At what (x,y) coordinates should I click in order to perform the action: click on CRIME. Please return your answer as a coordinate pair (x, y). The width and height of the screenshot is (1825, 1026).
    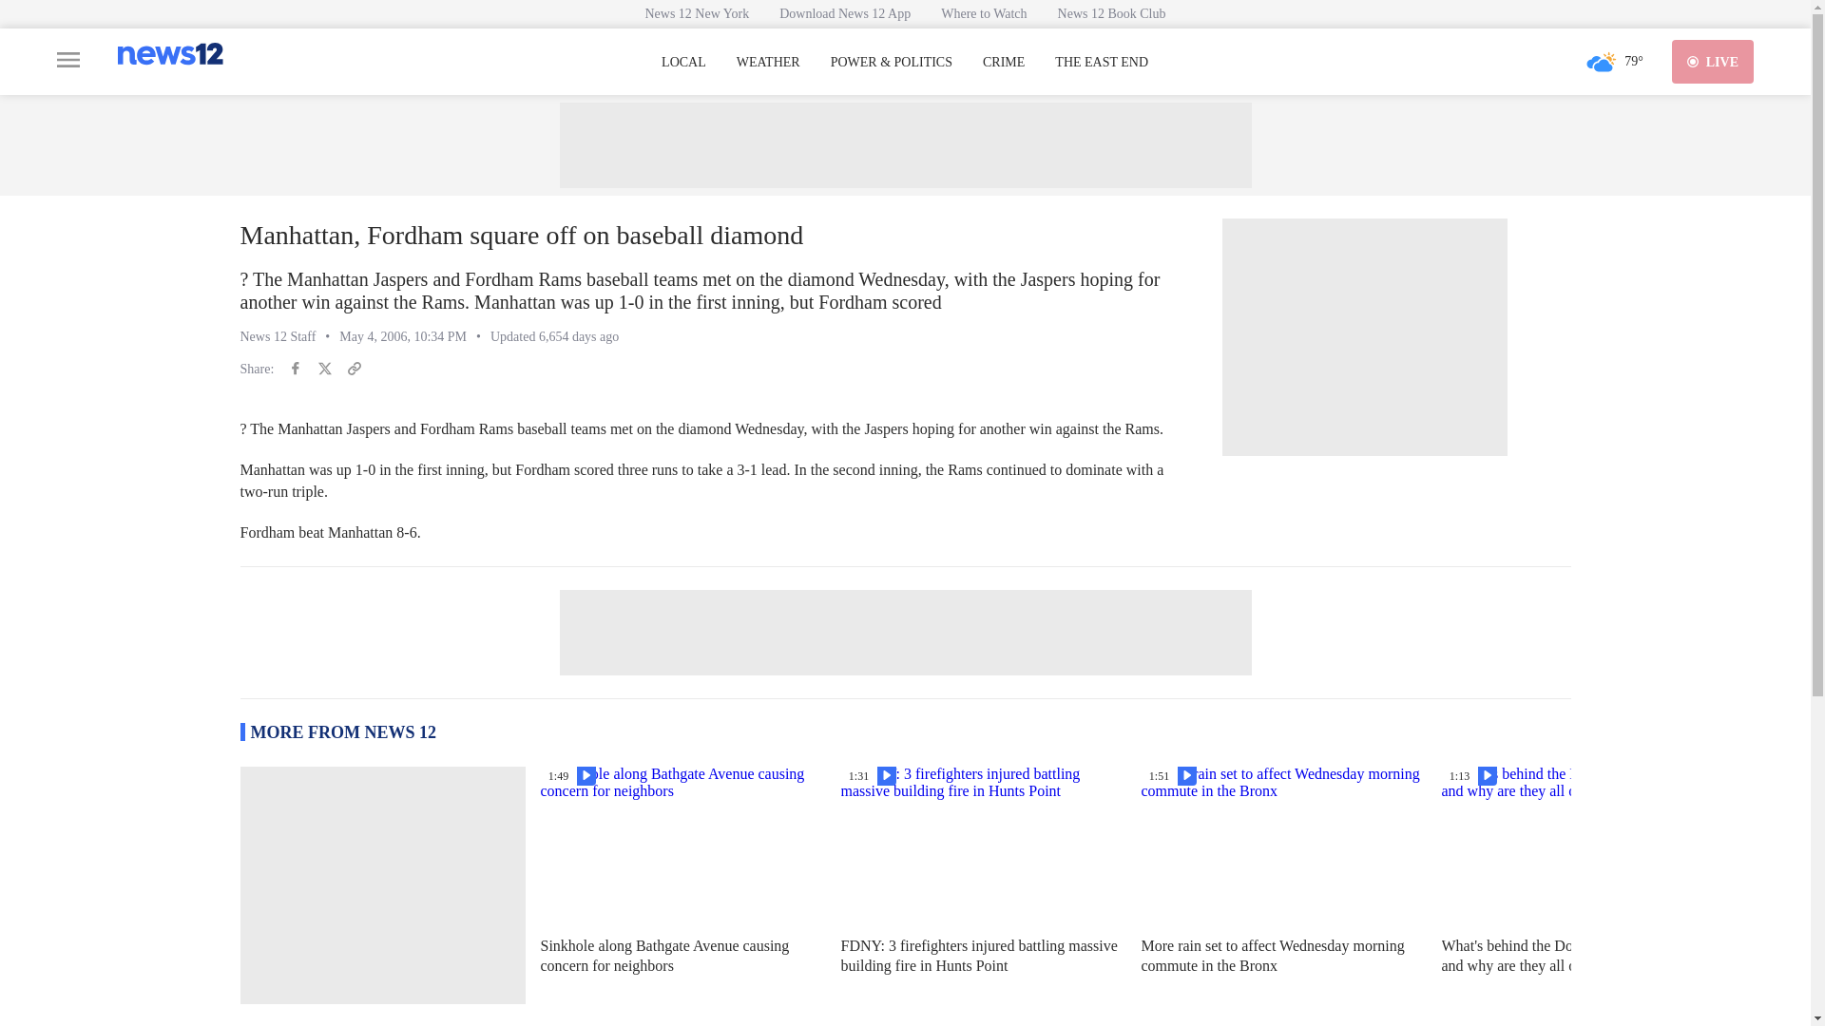
    Looking at the image, I should click on (1004, 63).